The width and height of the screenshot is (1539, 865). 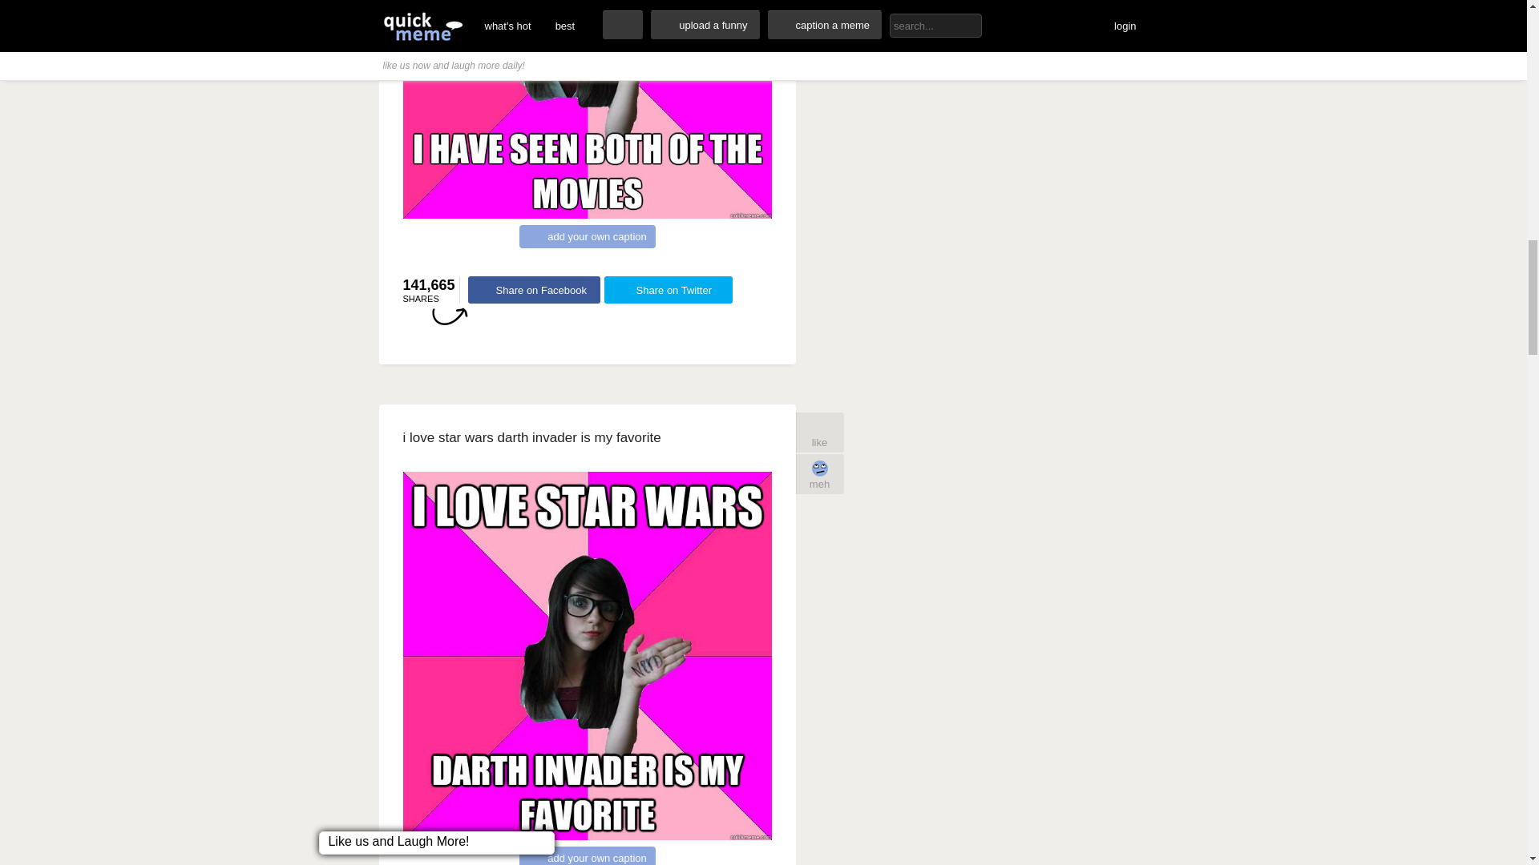 I want to click on Share on Facebook, so click(x=534, y=290).